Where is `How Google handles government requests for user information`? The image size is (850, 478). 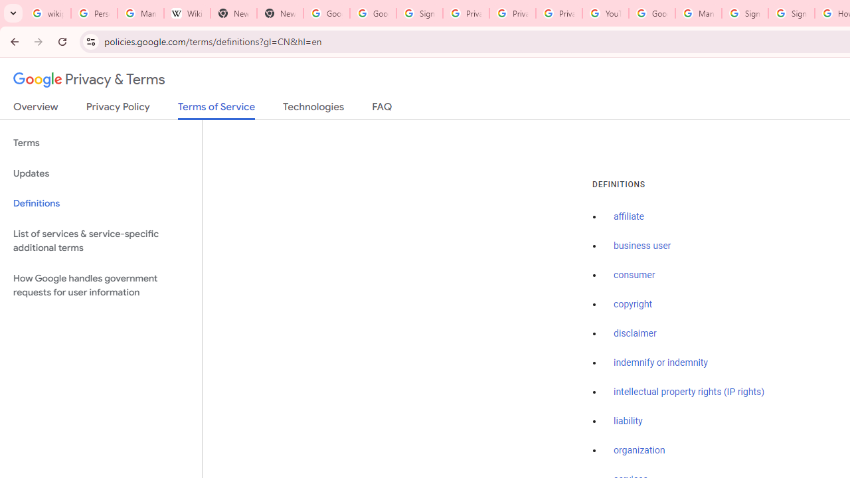
How Google handles government requests for user information is located at coordinates (101, 285).